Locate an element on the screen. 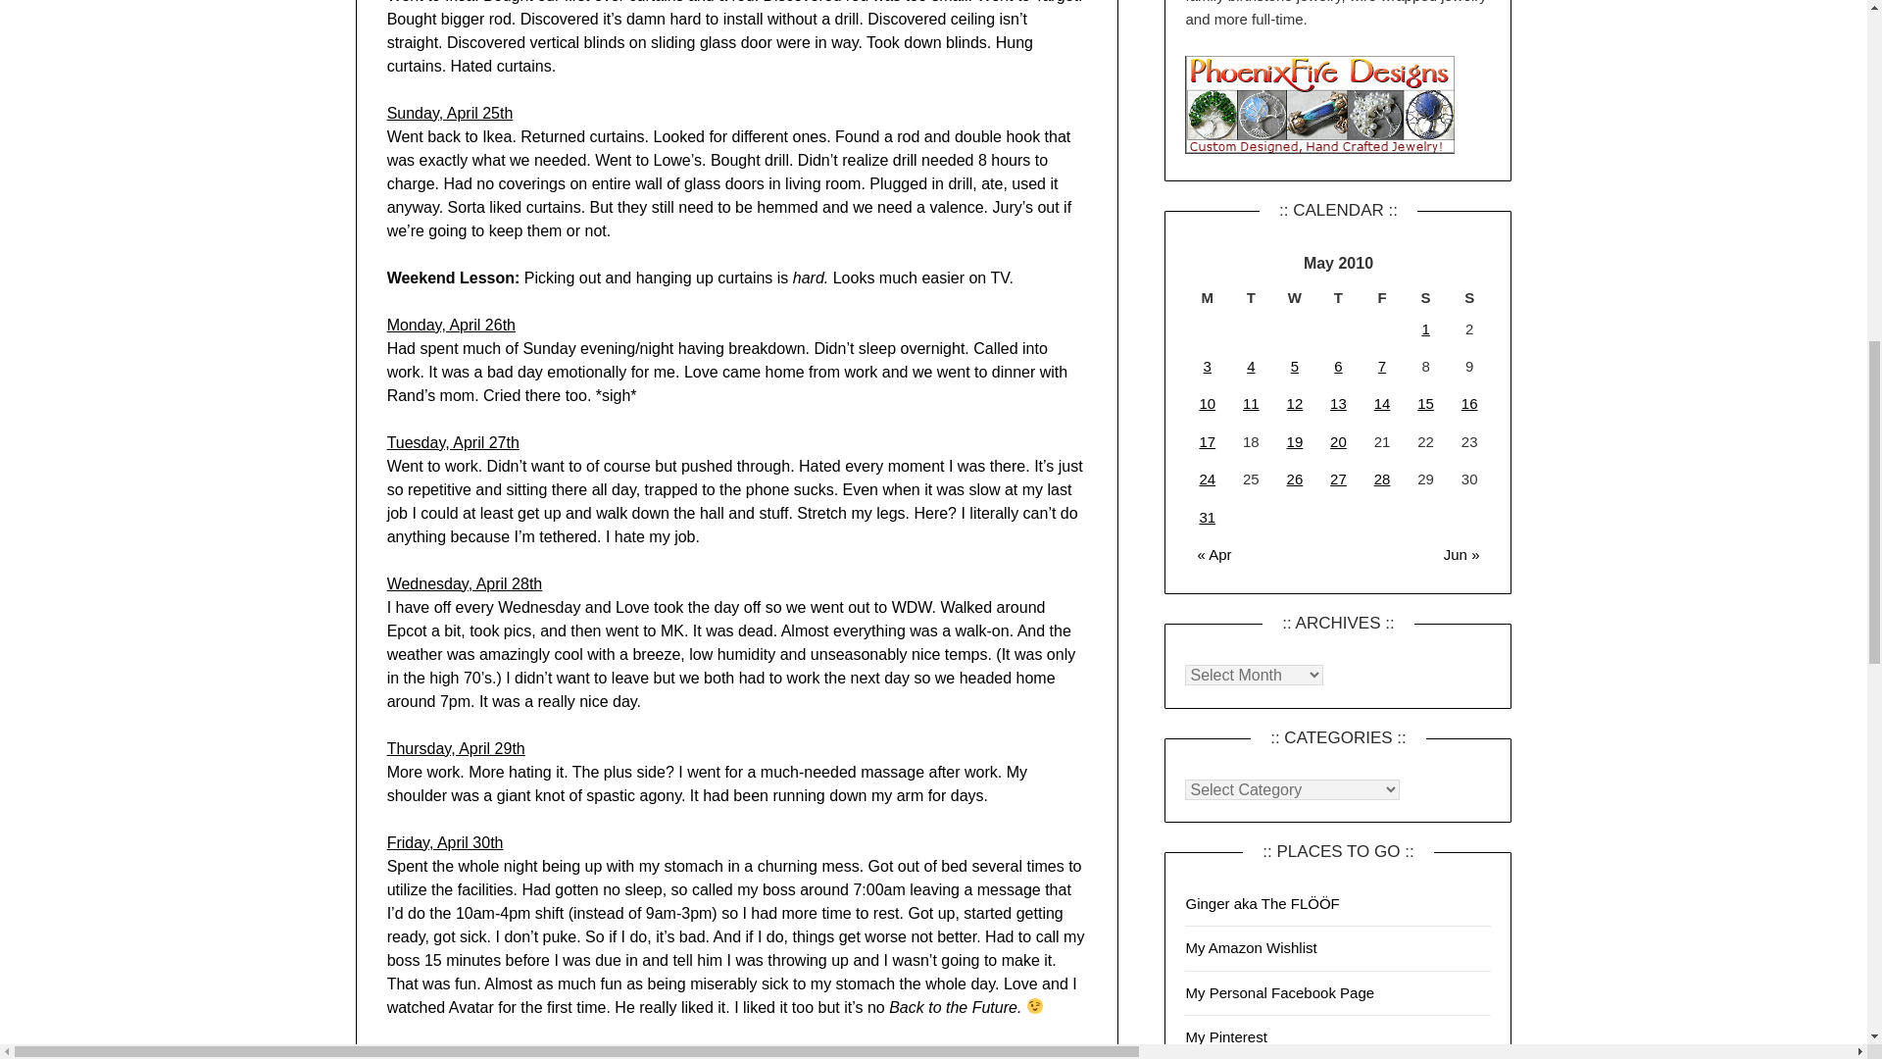  Tuesday is located at coordinates (1251, 298).